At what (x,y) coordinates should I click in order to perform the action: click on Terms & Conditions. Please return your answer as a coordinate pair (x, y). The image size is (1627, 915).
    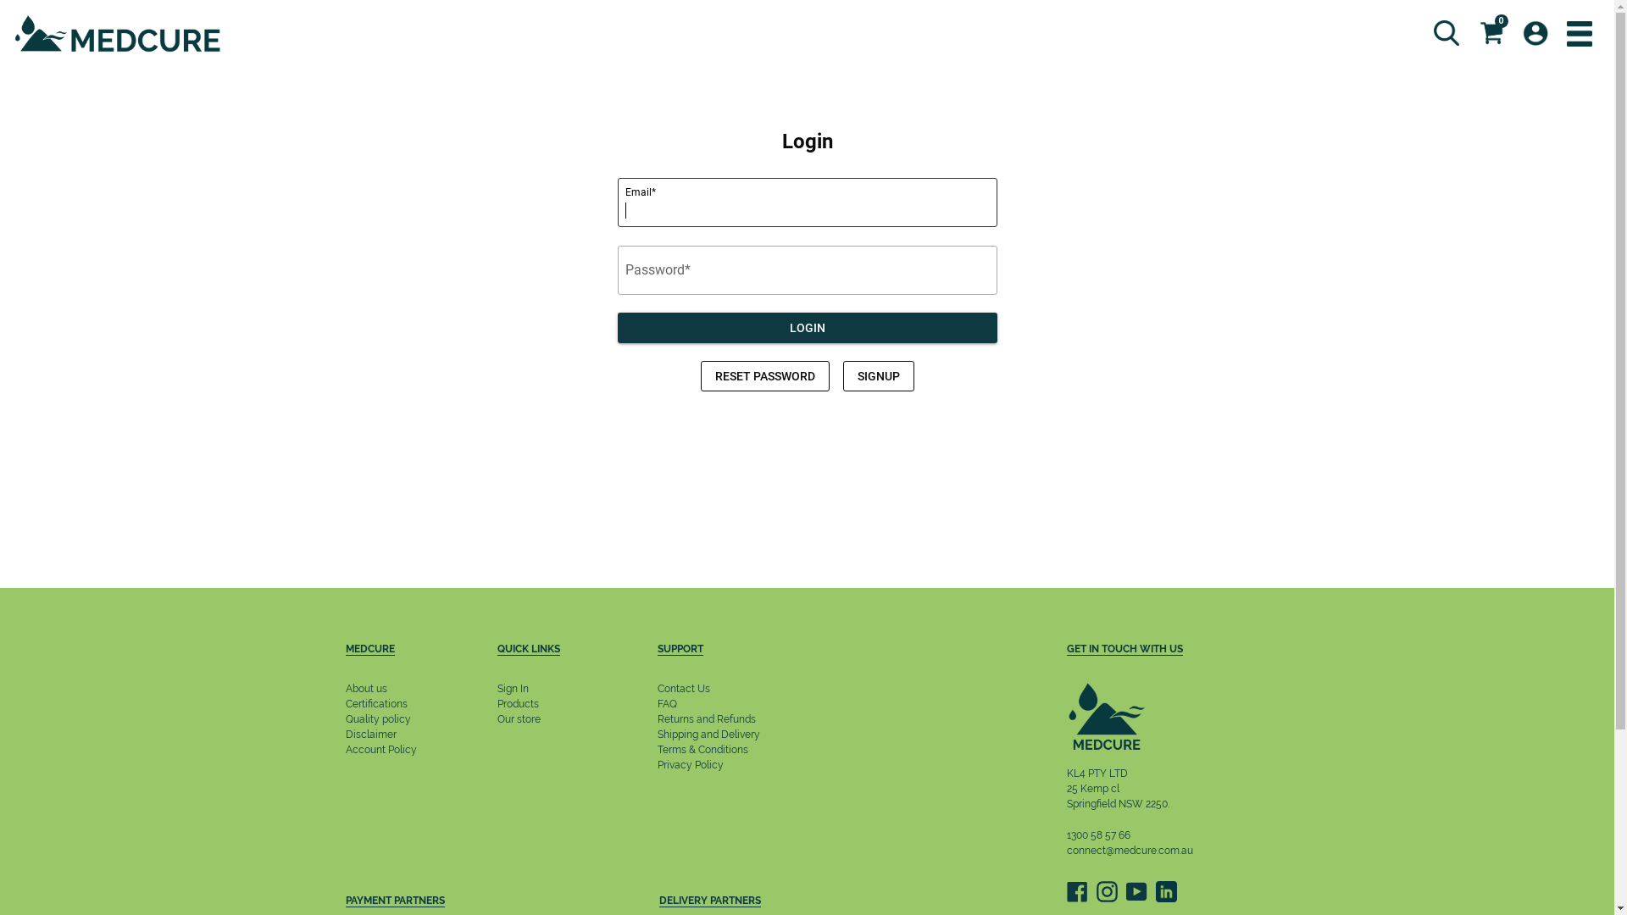
    Looking at the image, I should click on (703, 750).